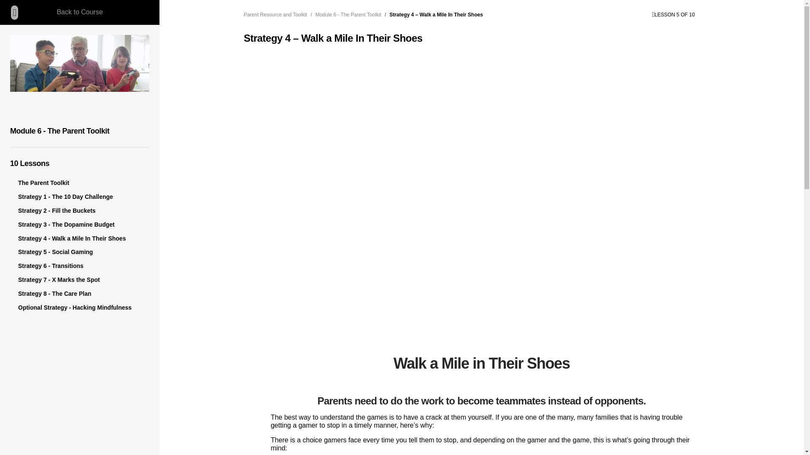 The image size is (810, 455). What do you see at coordinates (66, 224) in the screenshot?
I see `Strategy 3 - The Dopamine Budget` at bounding box center [66, 224].